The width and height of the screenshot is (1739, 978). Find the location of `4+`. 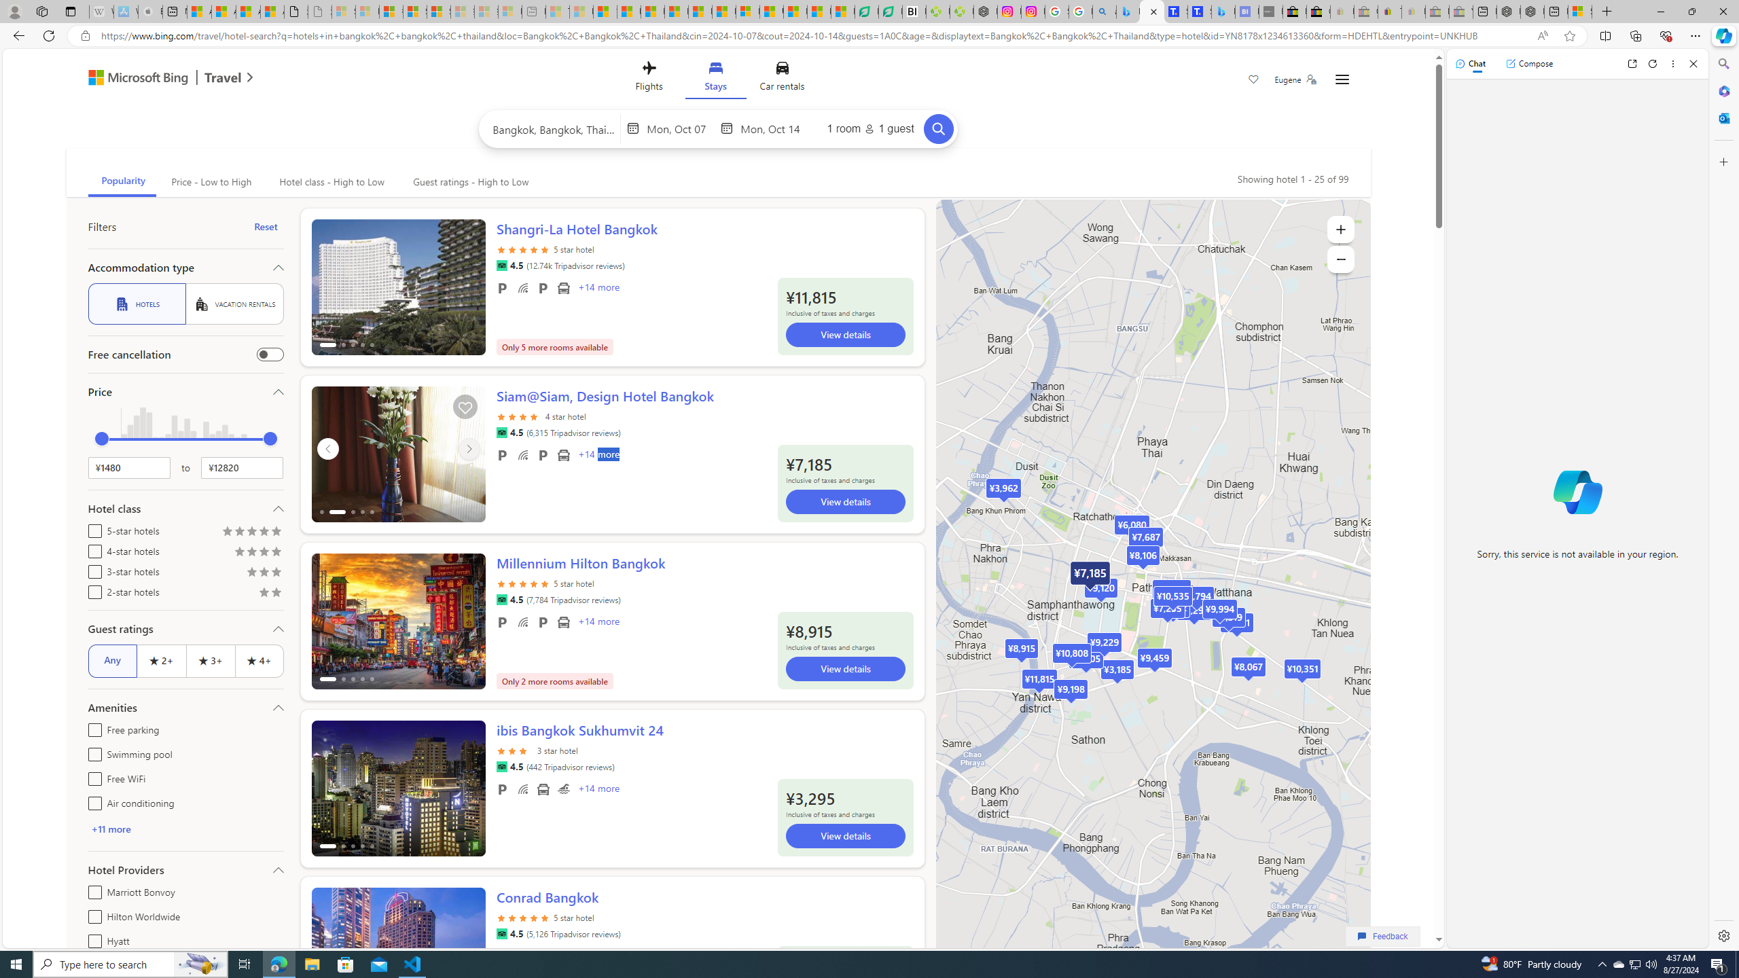

4+ is located at coordinates (259, 660).